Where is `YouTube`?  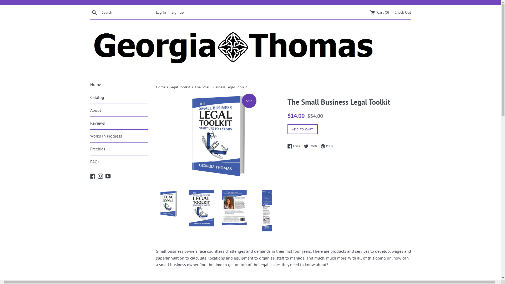 YouTube is located at coordinates (108, 176).